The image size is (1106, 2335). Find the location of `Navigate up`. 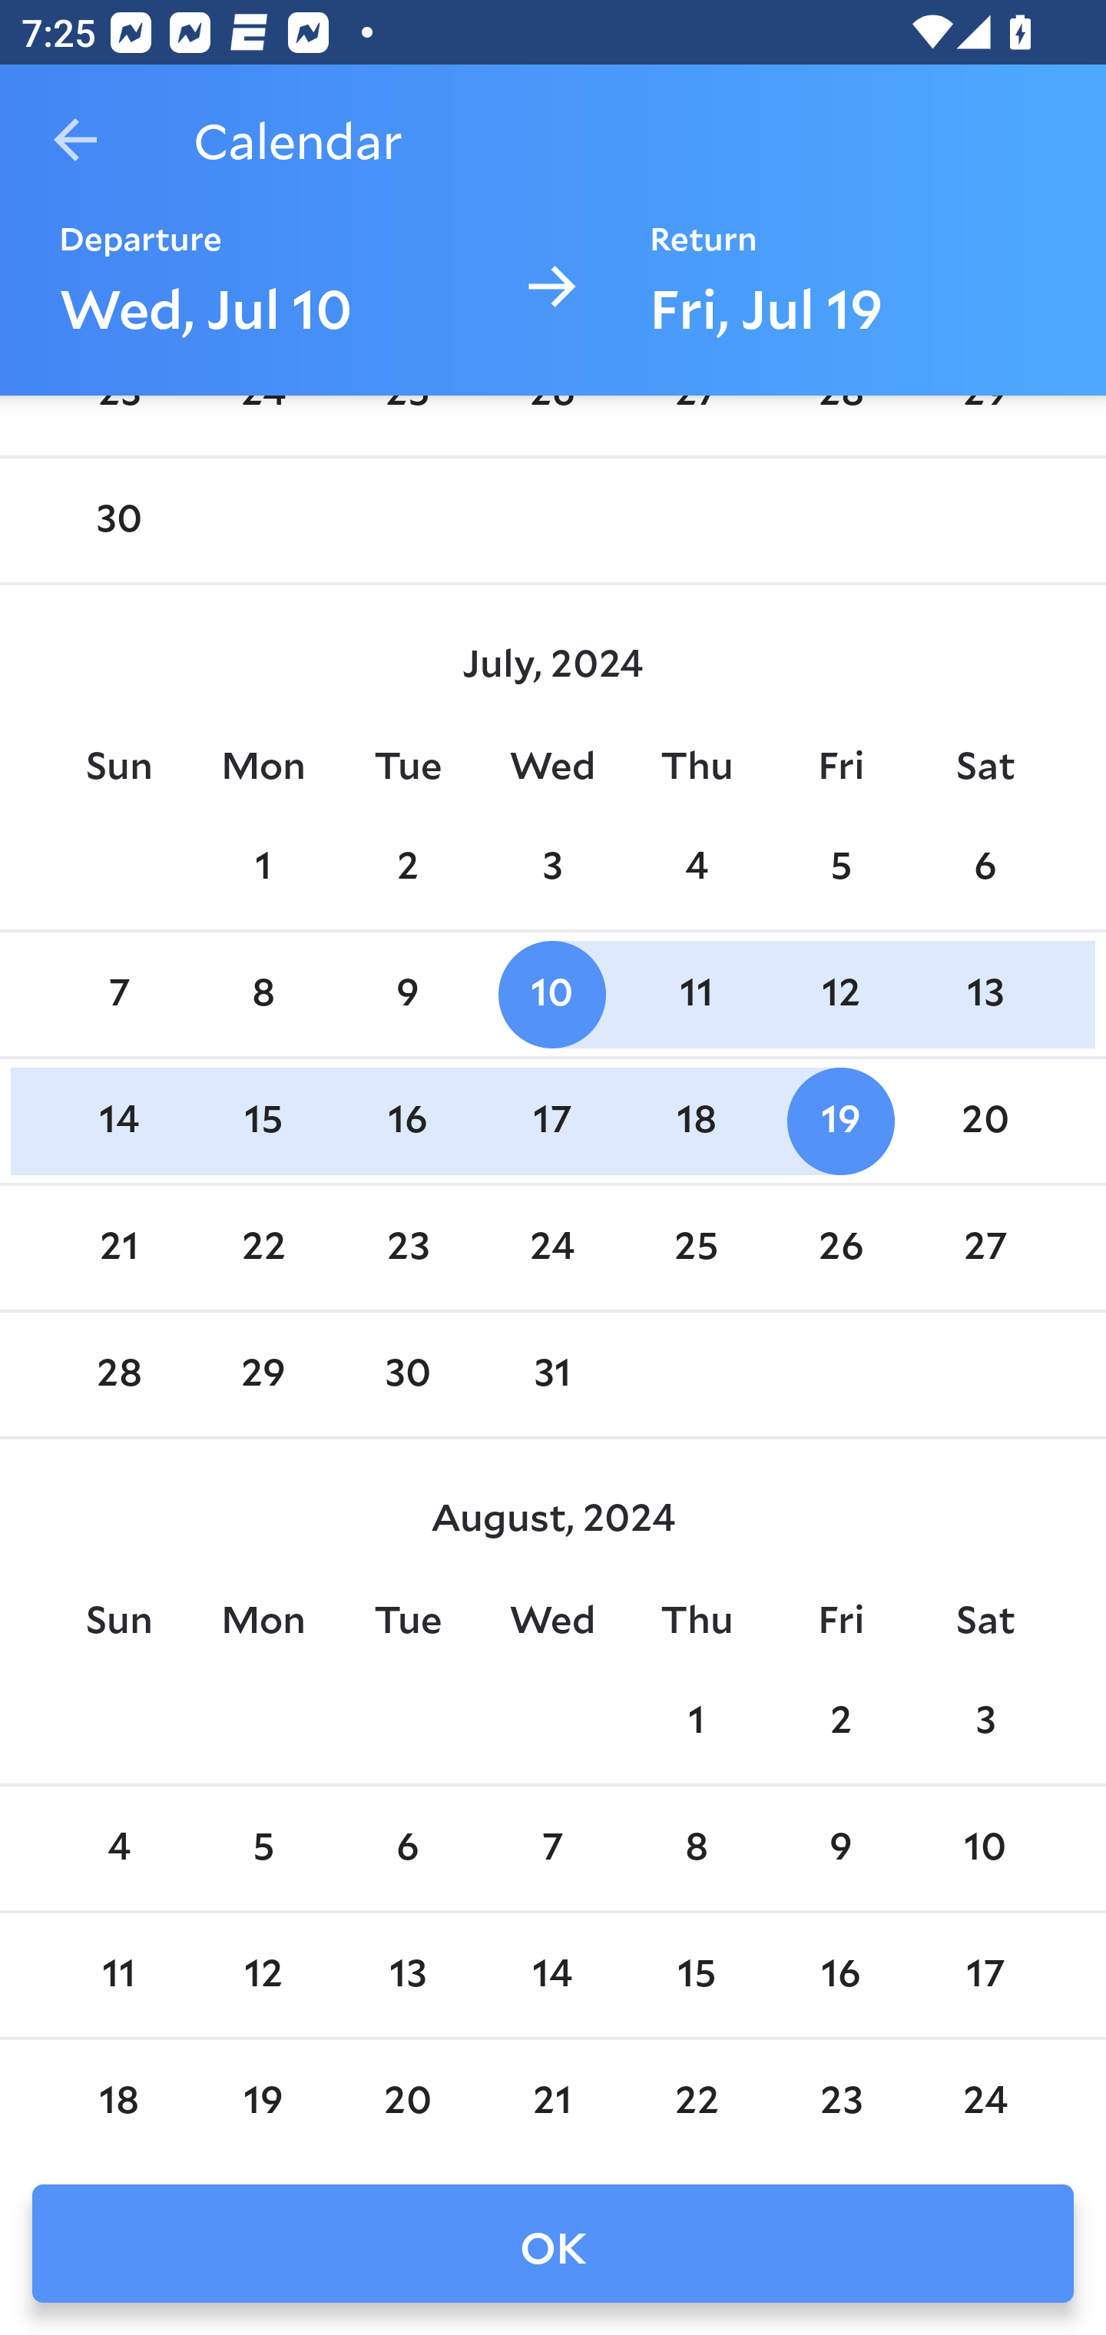

Navigate up is located at coordinates (75, 140).